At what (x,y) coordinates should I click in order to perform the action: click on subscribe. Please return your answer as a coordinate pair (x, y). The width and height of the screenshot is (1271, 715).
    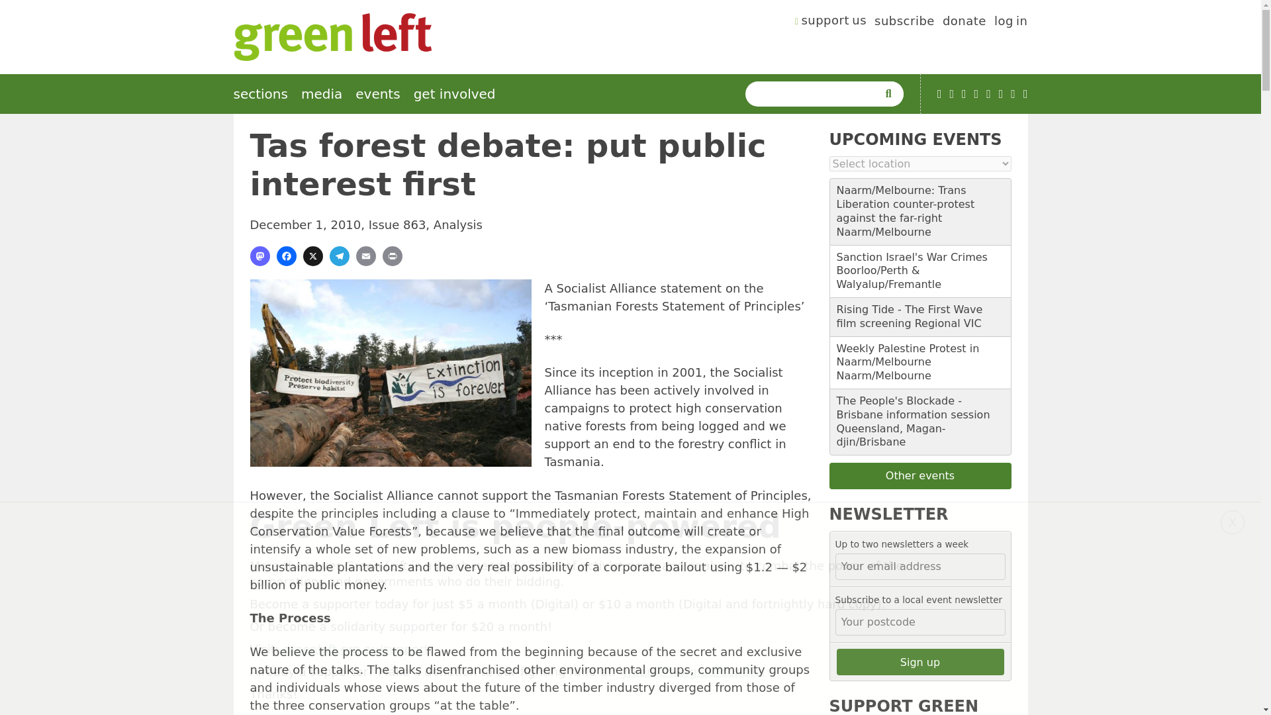
    Looking at the image, I should click on (904, 23).